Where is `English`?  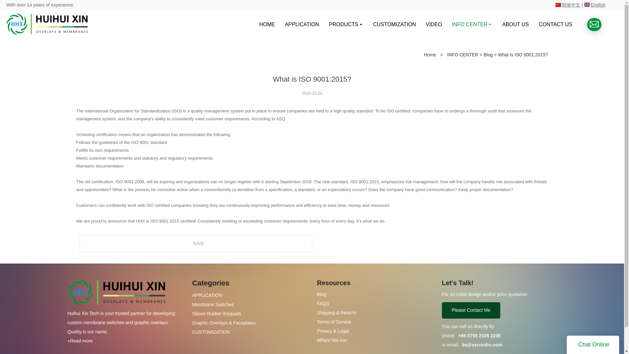 English is located at coordinates (598, 5).